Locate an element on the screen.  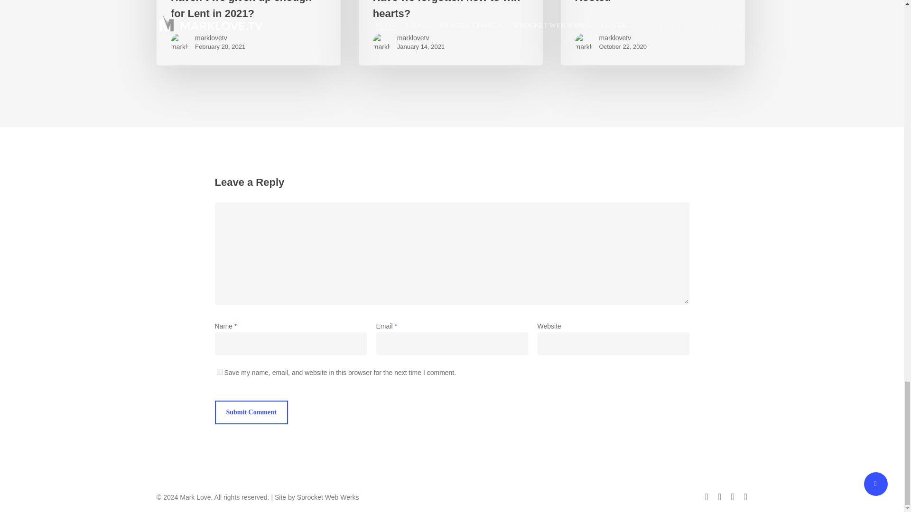
marklovetv is located at coordinates (623, 38).